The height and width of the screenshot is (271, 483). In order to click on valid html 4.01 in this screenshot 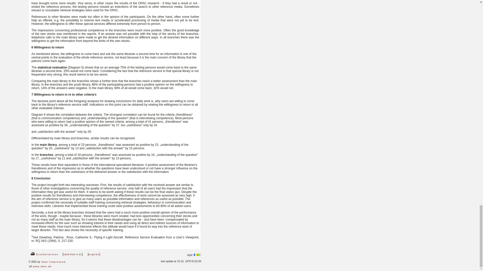, I will do `click(72, 254)`.